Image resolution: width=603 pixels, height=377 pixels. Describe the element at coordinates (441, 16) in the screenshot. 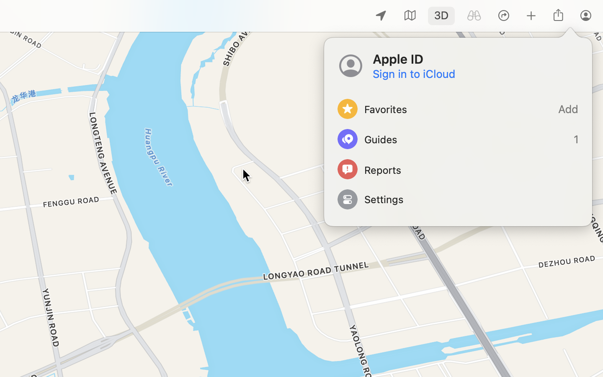

I see `1` at that location.